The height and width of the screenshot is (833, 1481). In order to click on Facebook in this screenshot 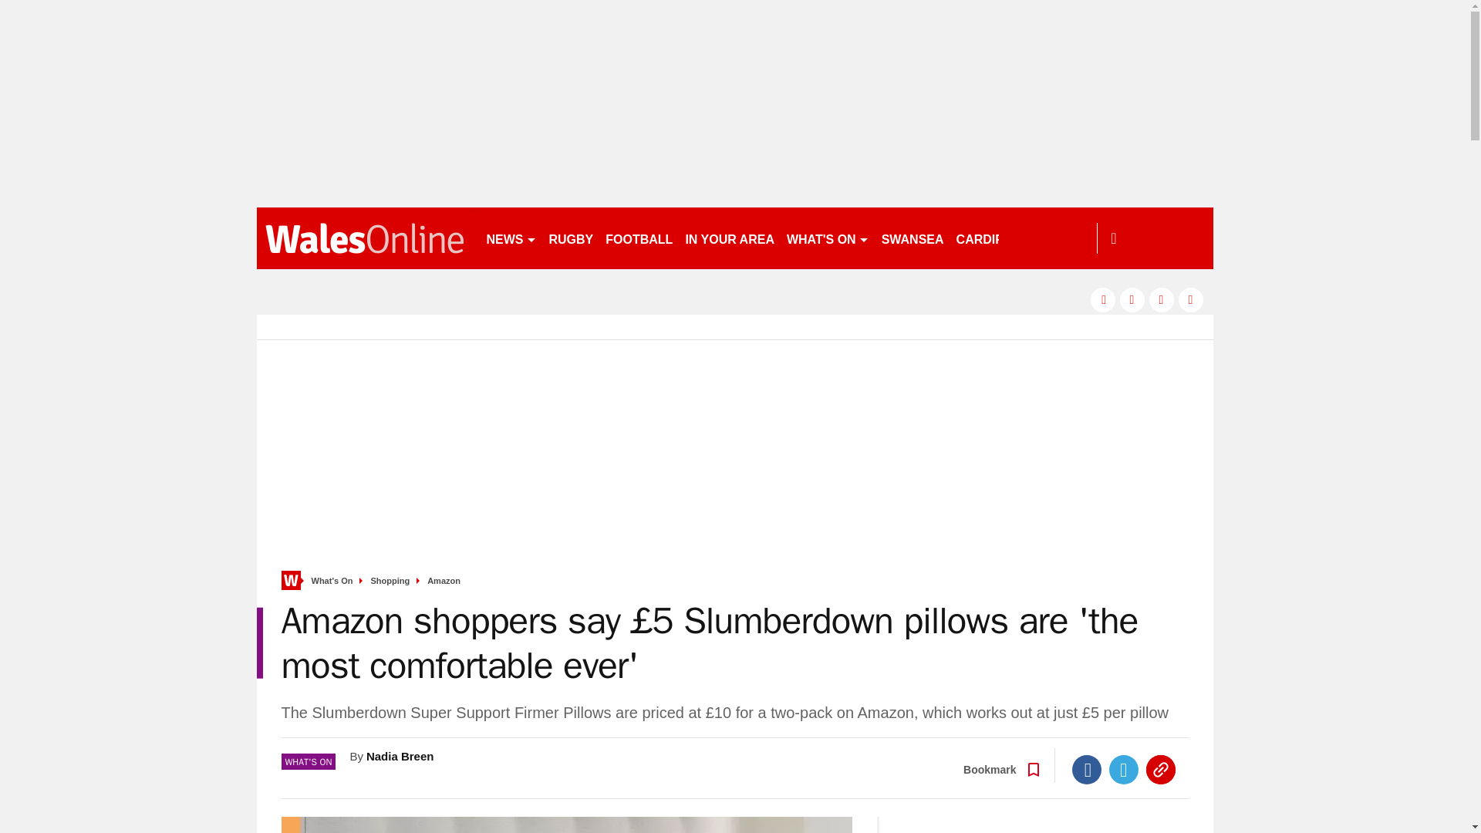, I will do `click(1087, 770)`.